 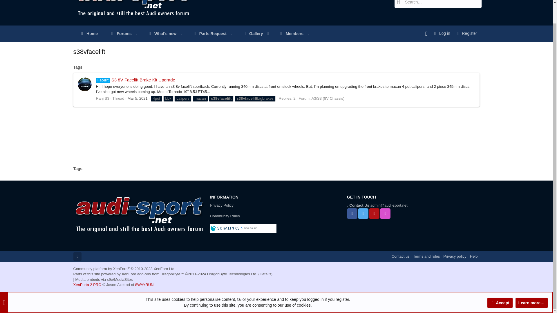 What do you see at coordinates (193, 34) in the screenshot?
I see `Parts Request` at bounding box center [193, 34].